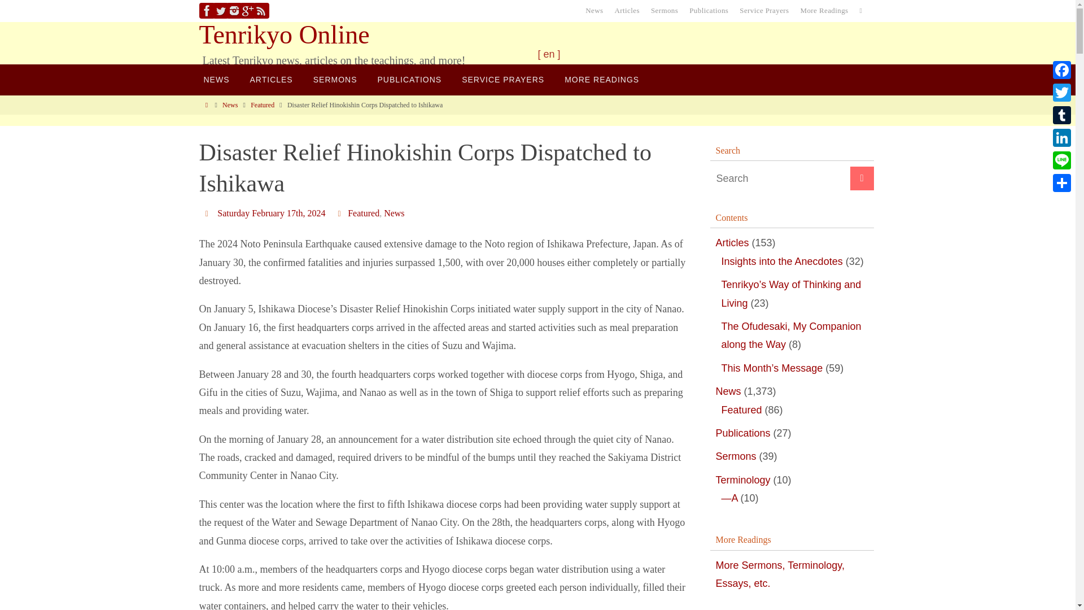 This screenshot has height=610, width=1084. Describe the element at coordinates (283, 34) in the screenshot. I see `Tenrikyo Online` at that location.